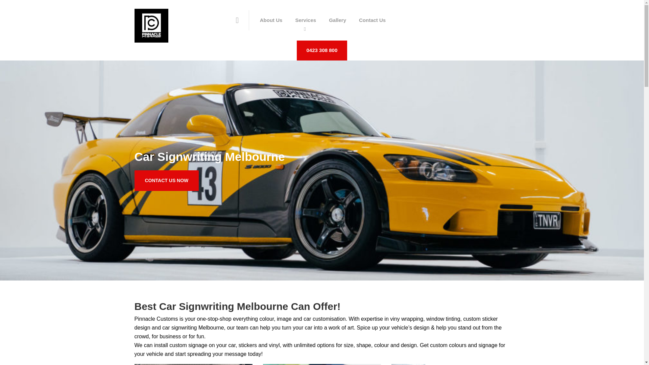 The height and width of the screenshot is (365, 649). Describe the element at coordinates (372, 20) in the screenshot. I see `Contact Us` at that location.